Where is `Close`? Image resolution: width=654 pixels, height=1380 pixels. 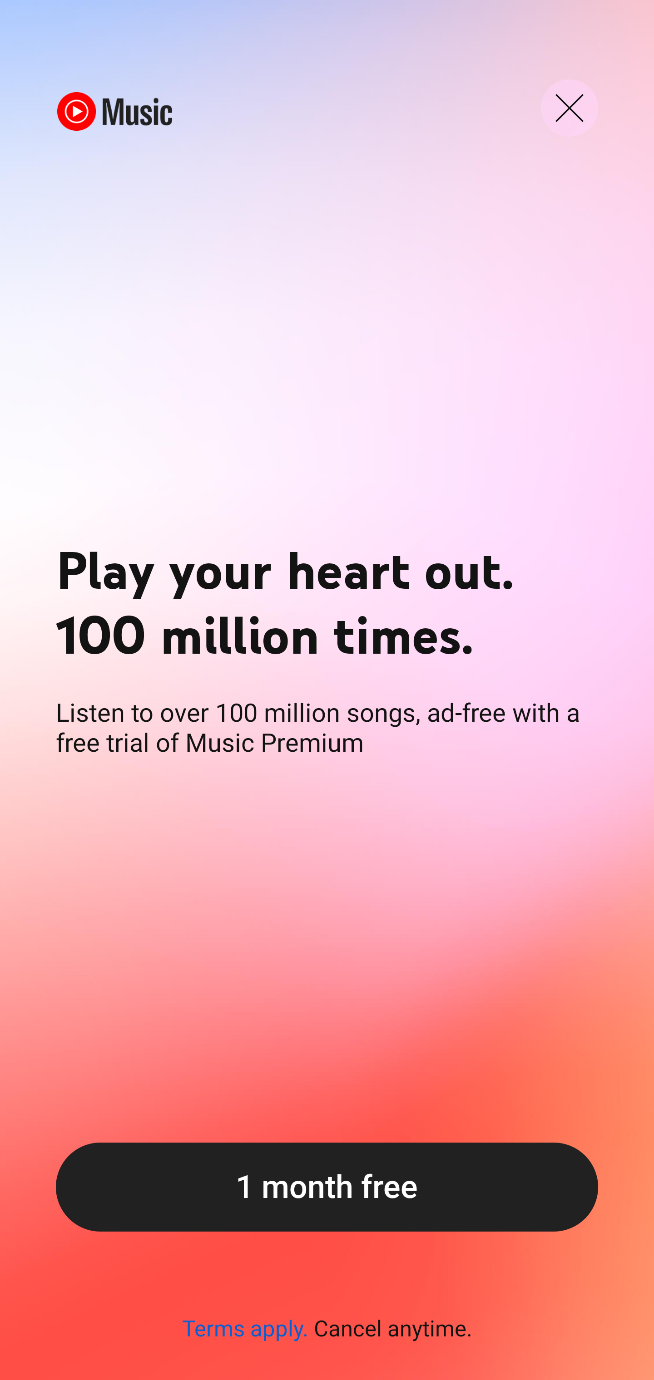 Close is located at coordinates (570, 108).